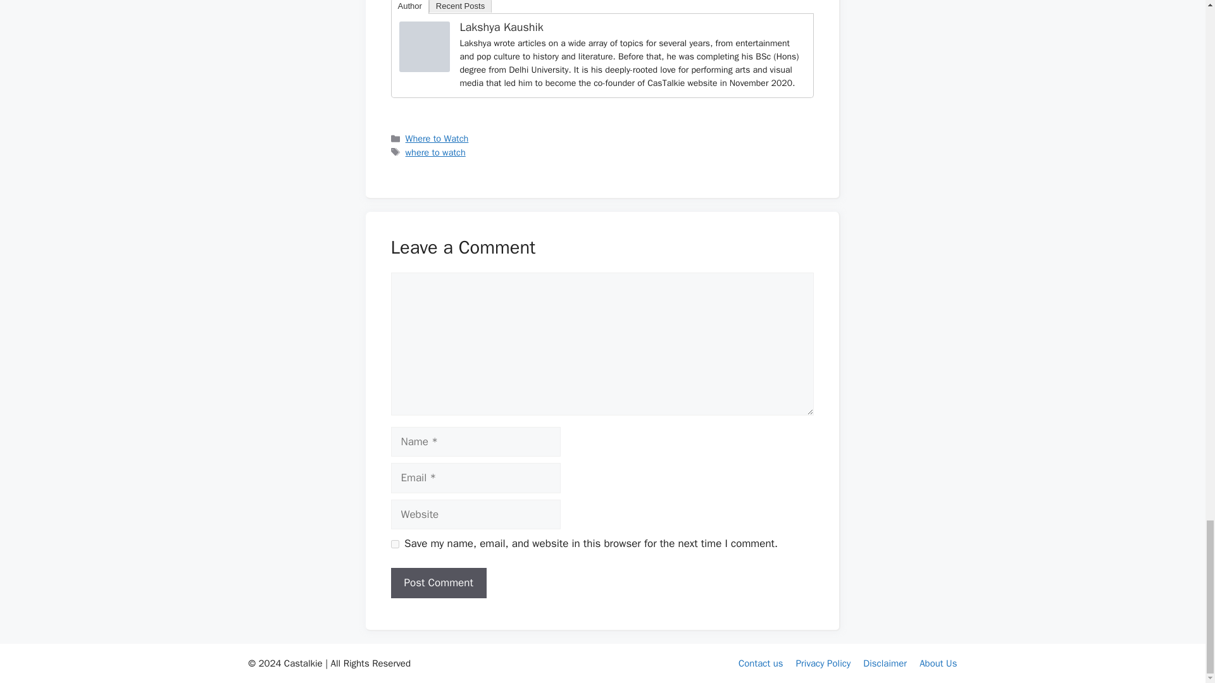 The image size is (1215, 683). Describe the element at coordinates (761, 663) in the screenshot. I see `Contact us` at that location.